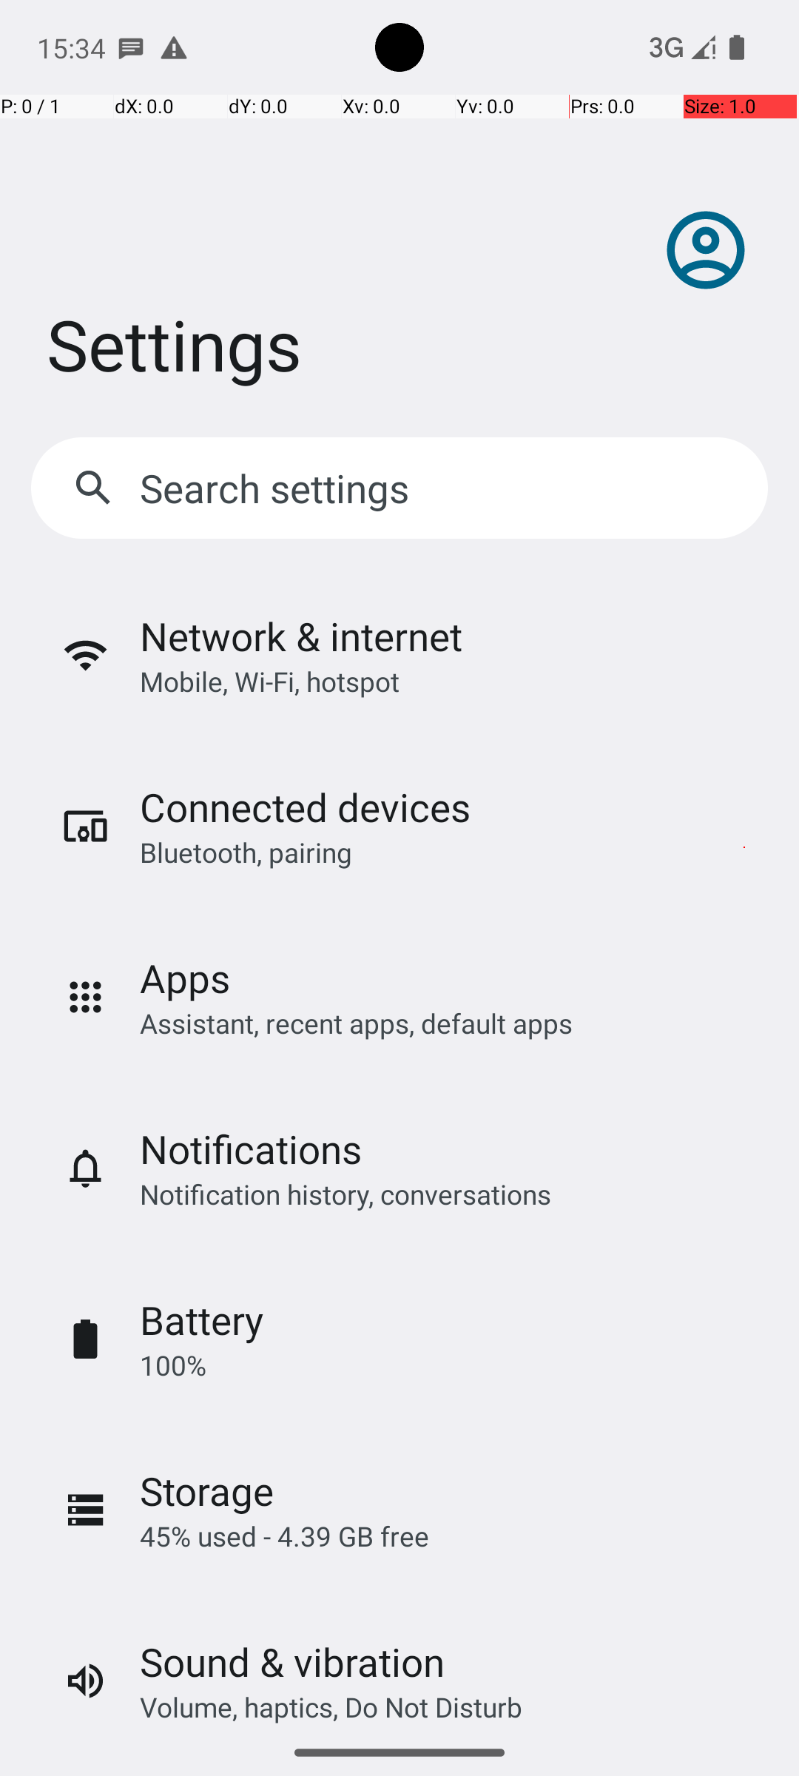  Describe the element at coordinates (284, 1536) in the screenshot. I see `45% used - 4.39 GB free` at that location.